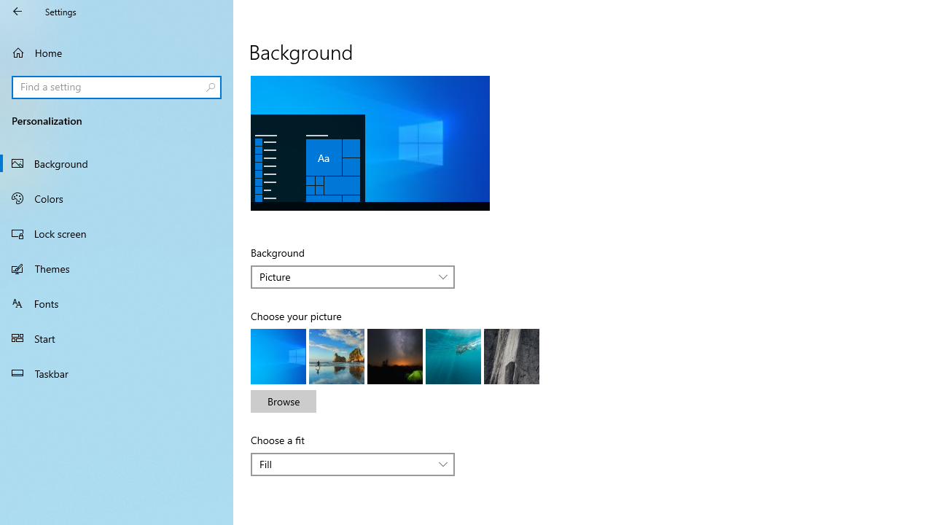 This screenshot has height=525, width=933. What do you see at coordinates (117, 163) in the screenshot?
I see `Background` at bounding box center [117, 163].